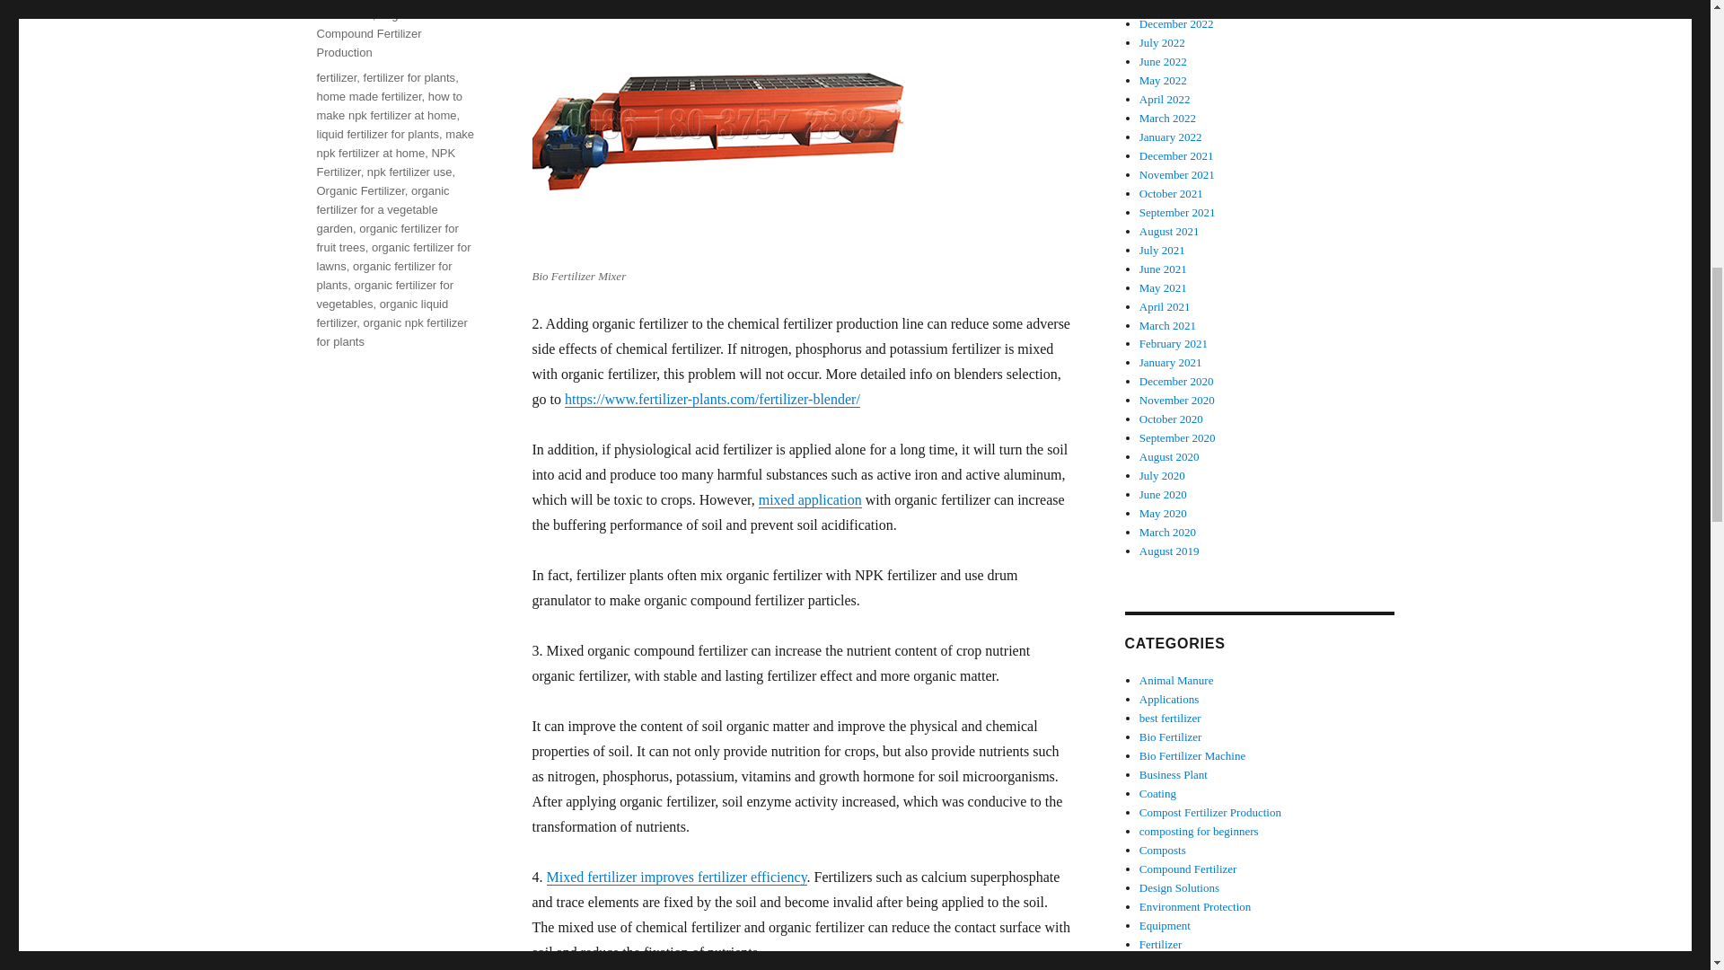 The image size is (1724, 970). Describe the element at coordinates (384, 162) in the screenshot. I see `NPK Fertilizer` at that location.